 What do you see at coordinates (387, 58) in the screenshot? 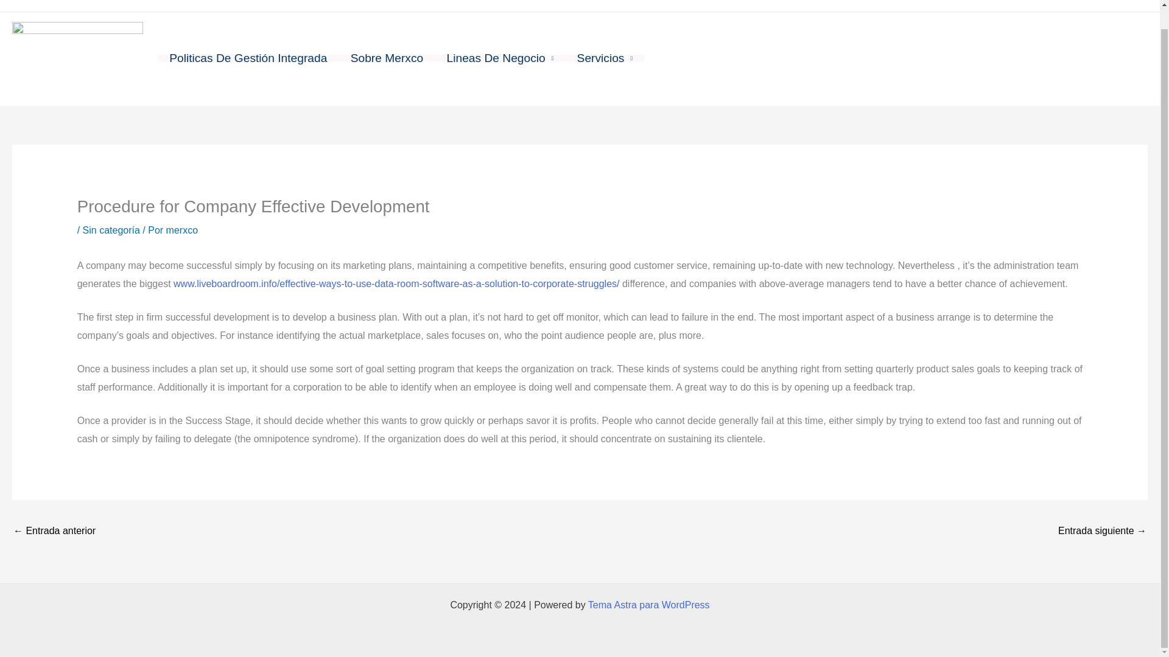
I see `Sobre Merxco` at bounding box center [387, 58].